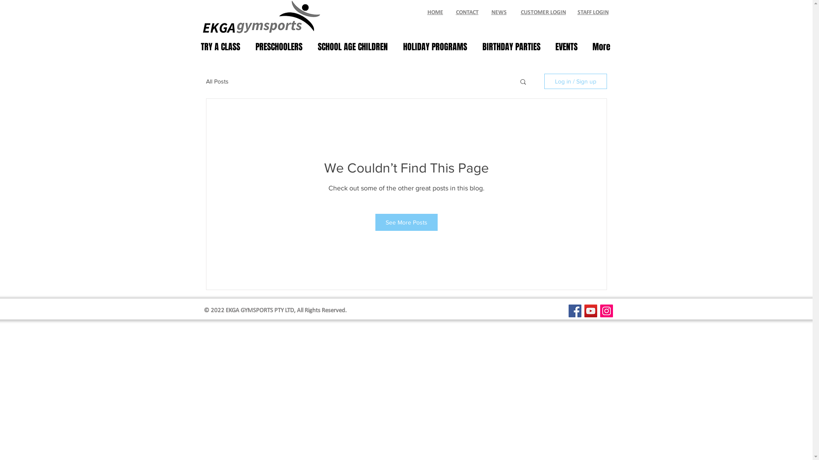 The width and height of the screenshot is (819, 460). I want to click on HOLIDAY PROGRAMS, so click(436, 47).